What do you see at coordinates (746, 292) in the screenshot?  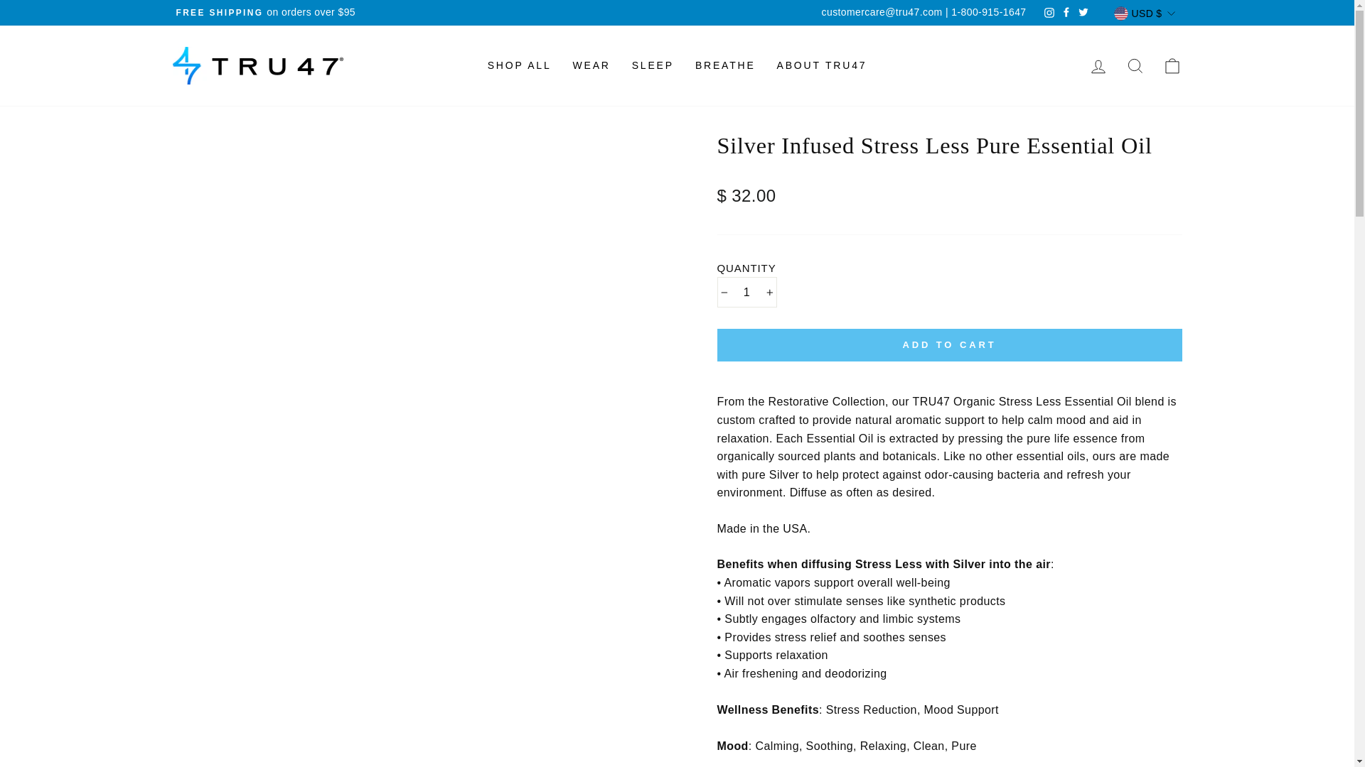 I see `1` at bounding box center [746, 292].